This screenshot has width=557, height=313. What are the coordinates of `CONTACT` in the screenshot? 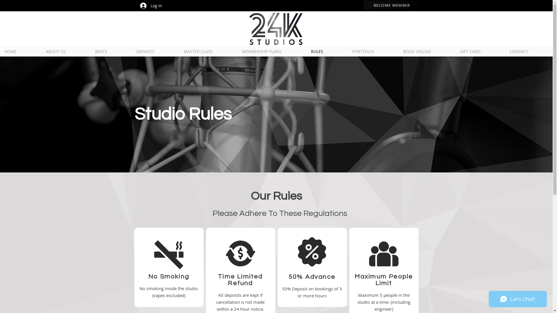 It's located at (529, 52).